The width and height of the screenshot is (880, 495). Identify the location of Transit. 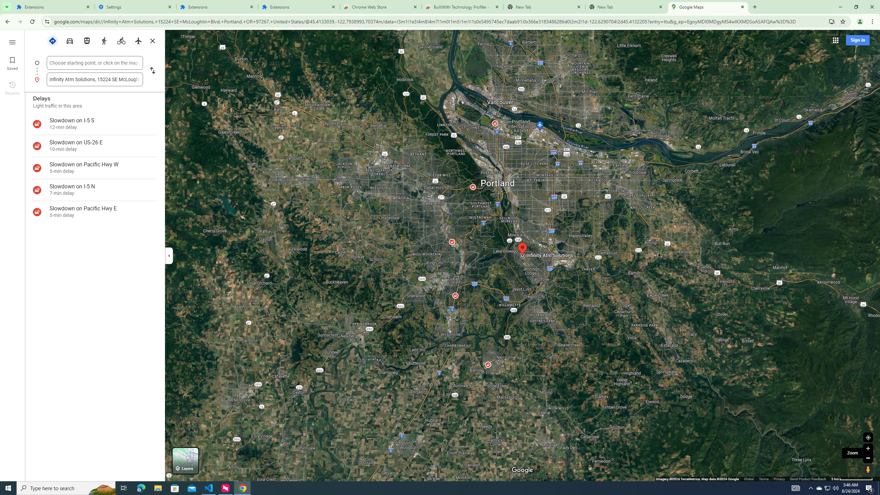
(87, 41).